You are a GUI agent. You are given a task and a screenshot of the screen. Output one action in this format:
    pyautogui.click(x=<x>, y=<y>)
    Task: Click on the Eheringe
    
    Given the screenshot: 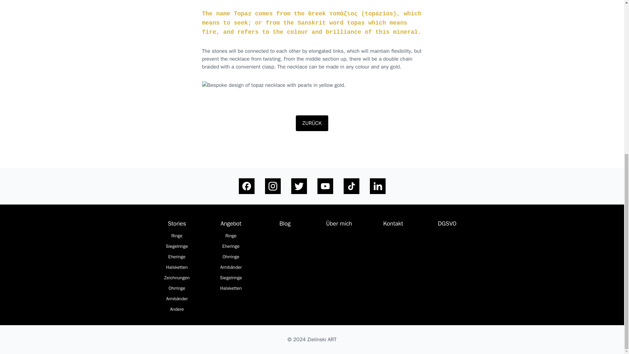 What is the action you would take?
    pyautogui.click(x=177, y=257)
    